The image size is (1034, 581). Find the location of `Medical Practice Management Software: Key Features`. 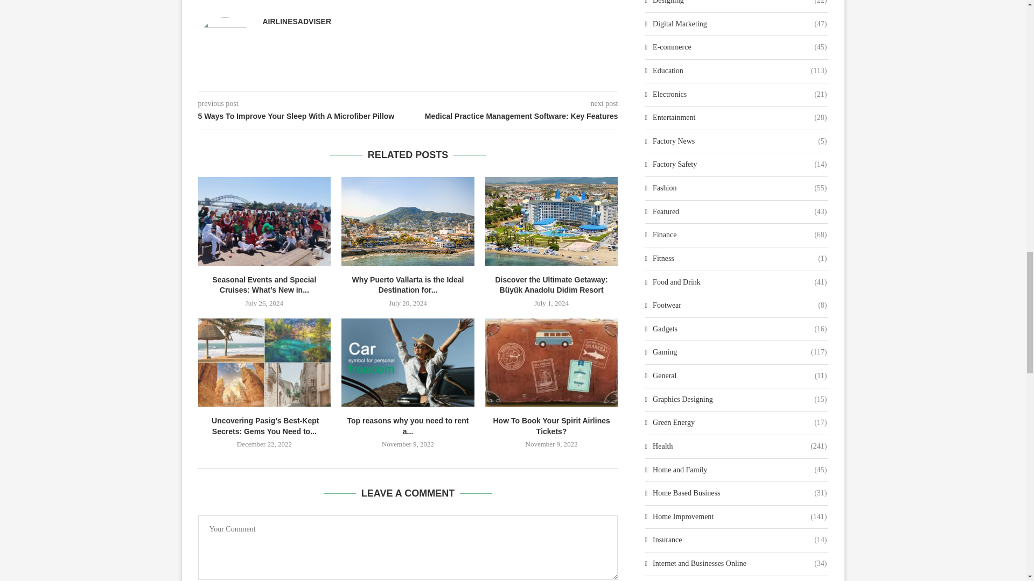

Medical Practice Management Software: Key Features is located at coordinates (513, 116).